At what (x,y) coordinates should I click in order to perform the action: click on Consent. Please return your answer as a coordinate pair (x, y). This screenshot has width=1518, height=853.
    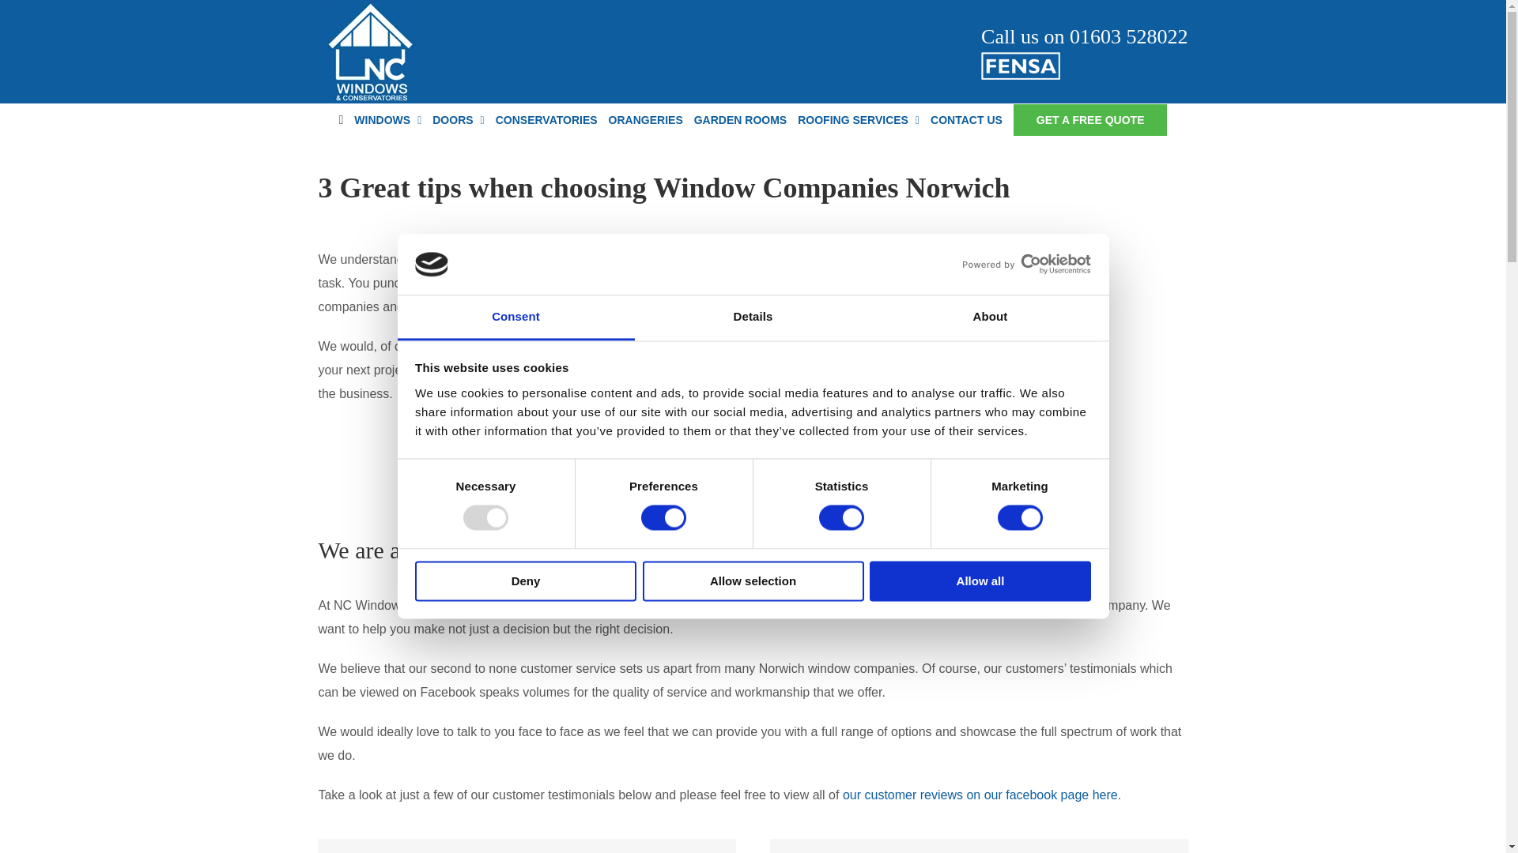
    Looking at the image, I should click on (515, 318).